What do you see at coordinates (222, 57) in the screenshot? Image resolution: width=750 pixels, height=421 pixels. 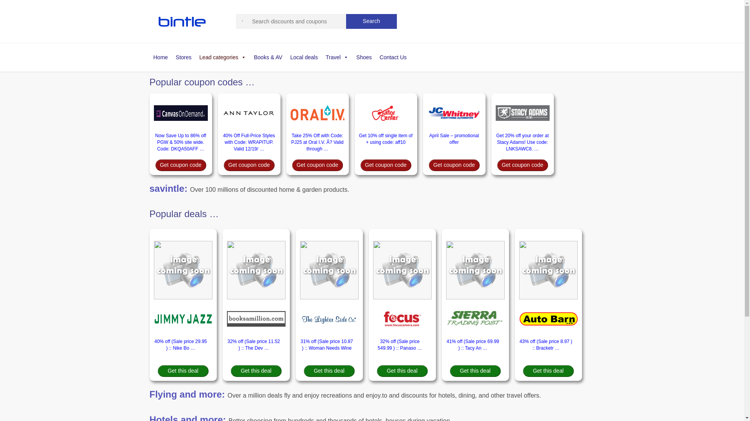 I see `Lead categories` at bounding box center [222, 57].